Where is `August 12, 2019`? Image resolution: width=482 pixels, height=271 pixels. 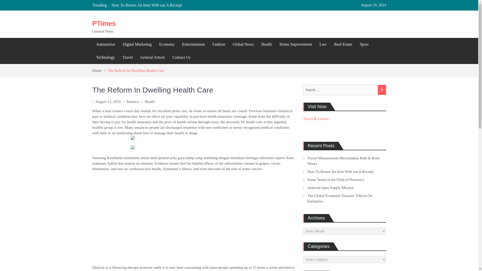 August 12, 2019 is located at coordinates (108, 101).